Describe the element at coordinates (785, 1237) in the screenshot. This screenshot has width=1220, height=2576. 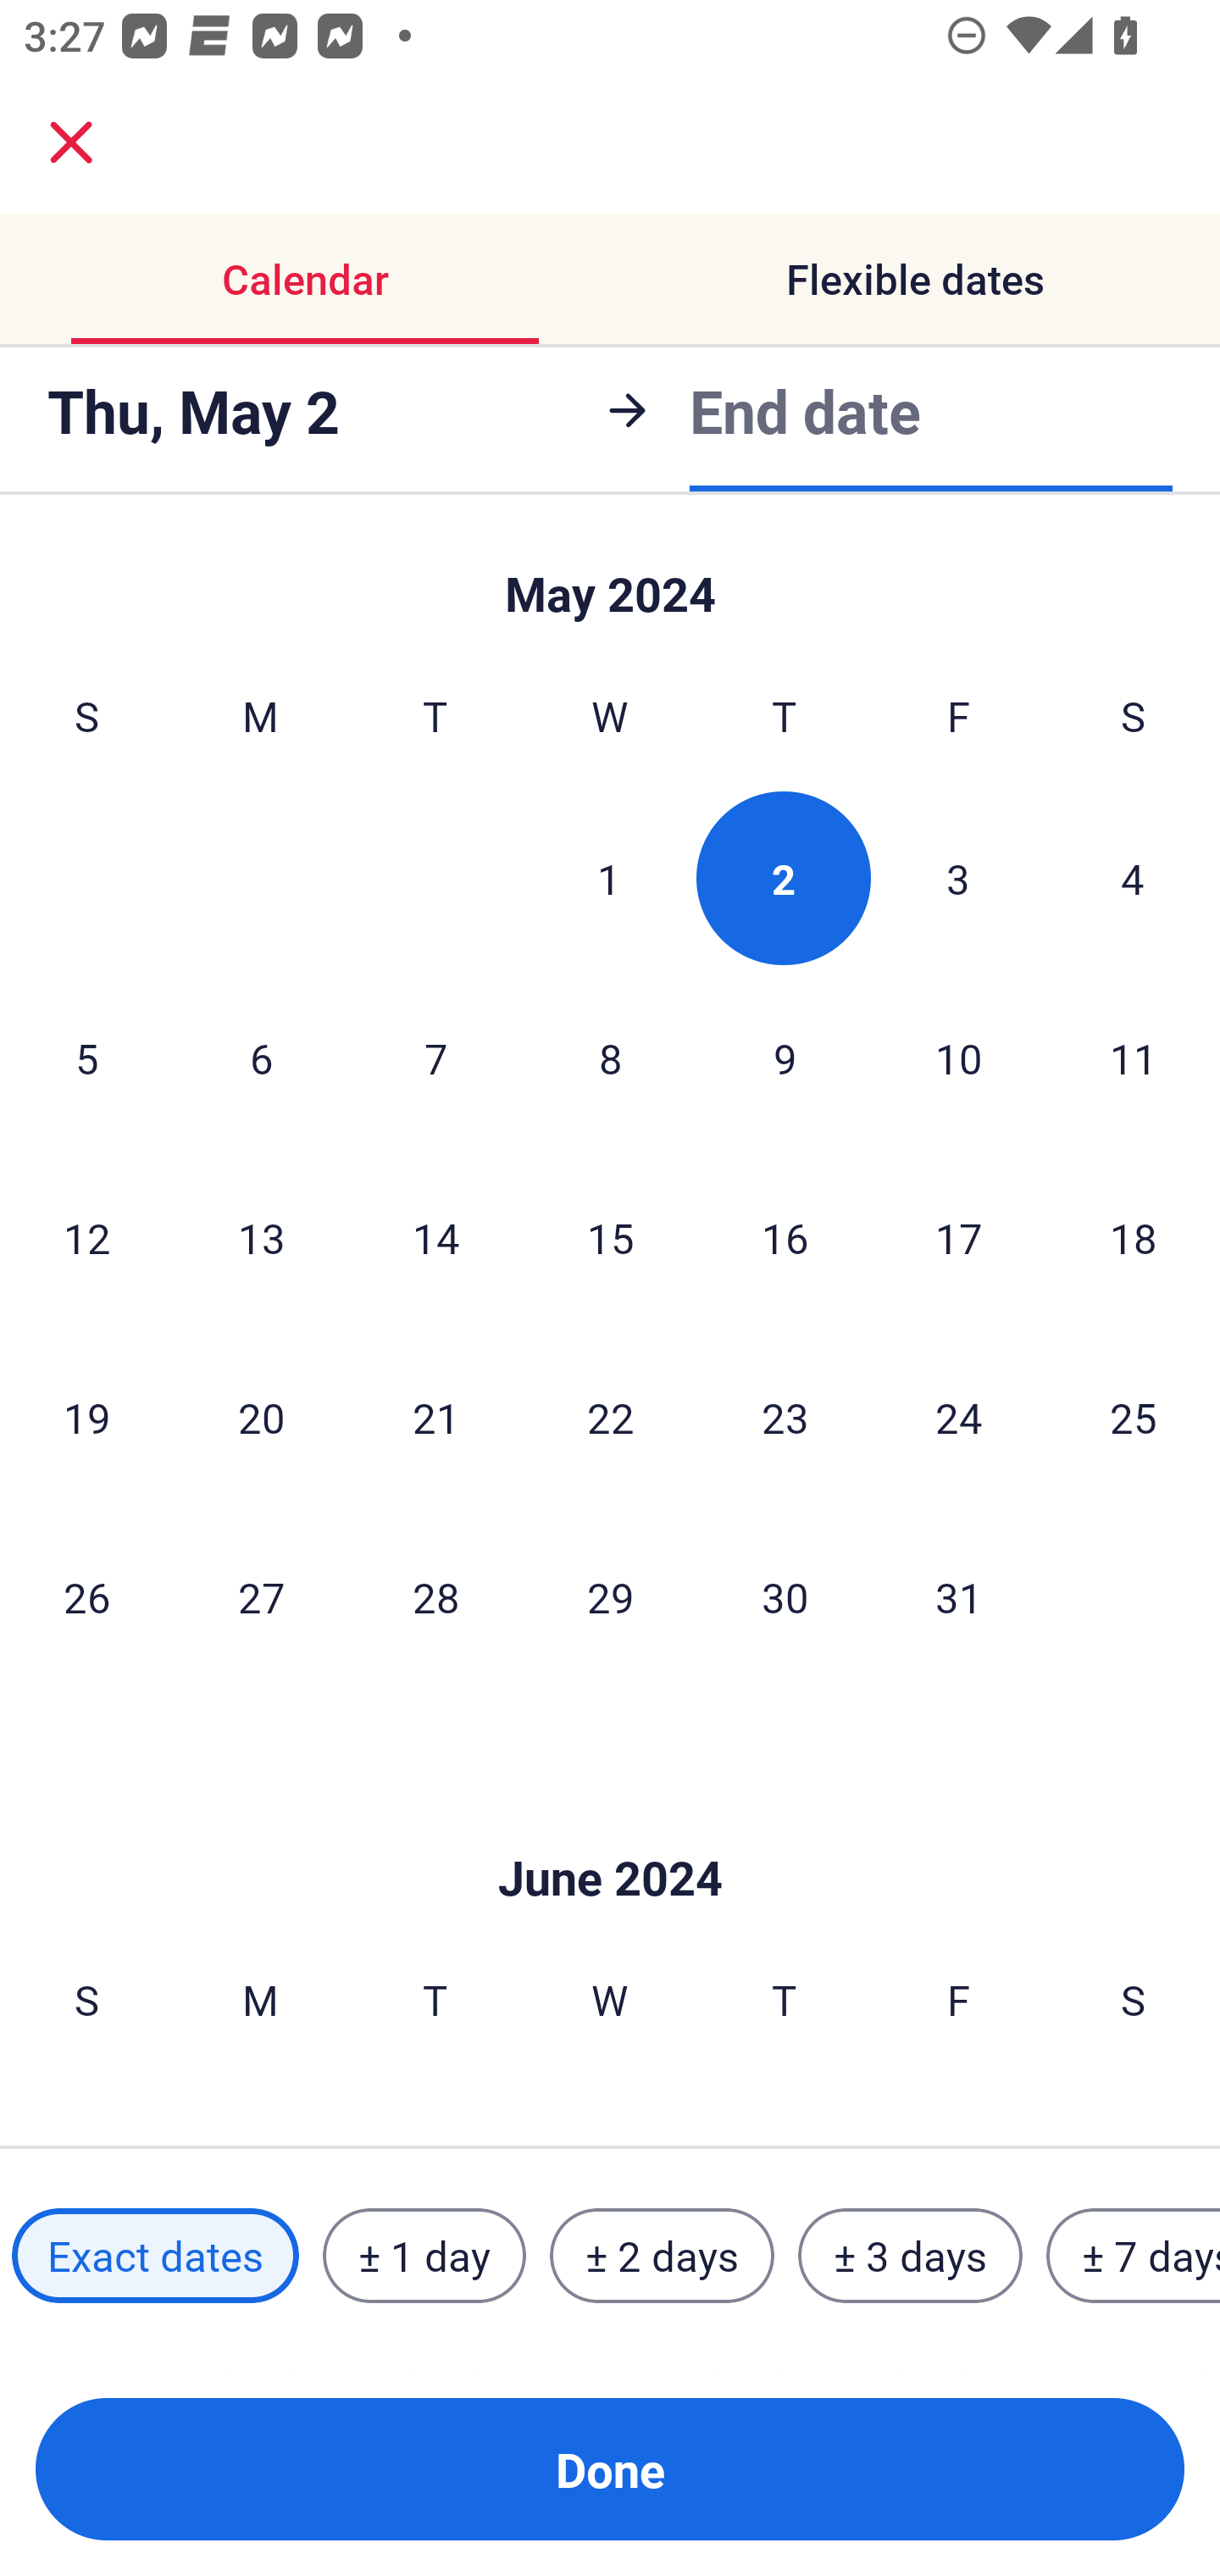
I see `16 Thursday, May 16, 2024` at that location.